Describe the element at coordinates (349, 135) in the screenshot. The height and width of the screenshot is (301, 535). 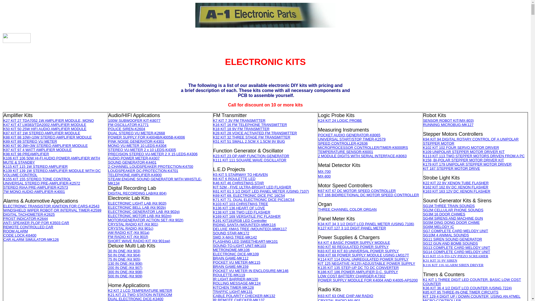
I see `POCKET AUDIO GENERATOR-K8065` at that location.